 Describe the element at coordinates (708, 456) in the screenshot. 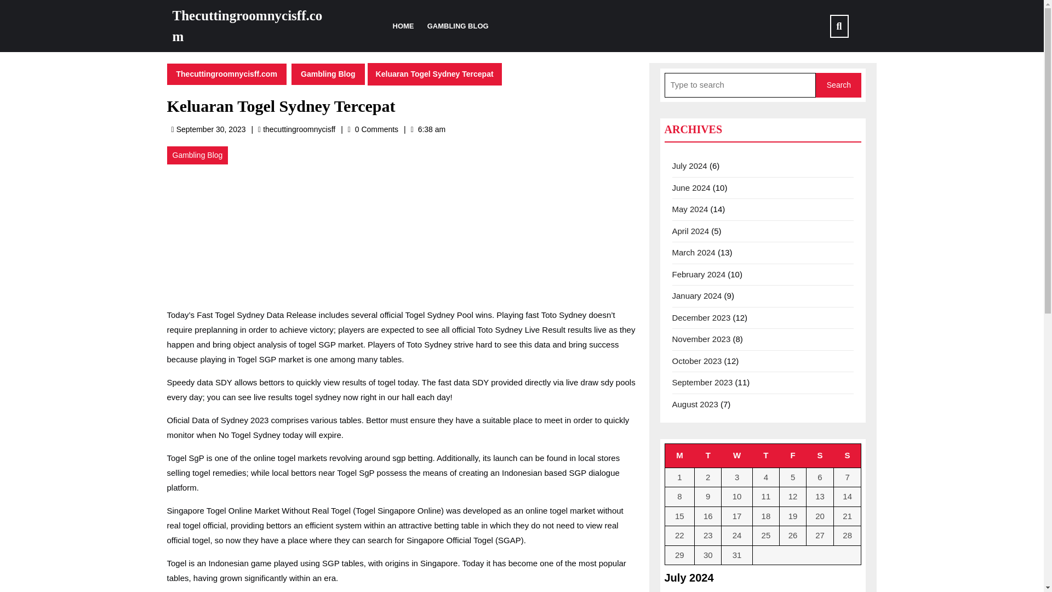

I see `Friday` at that location.